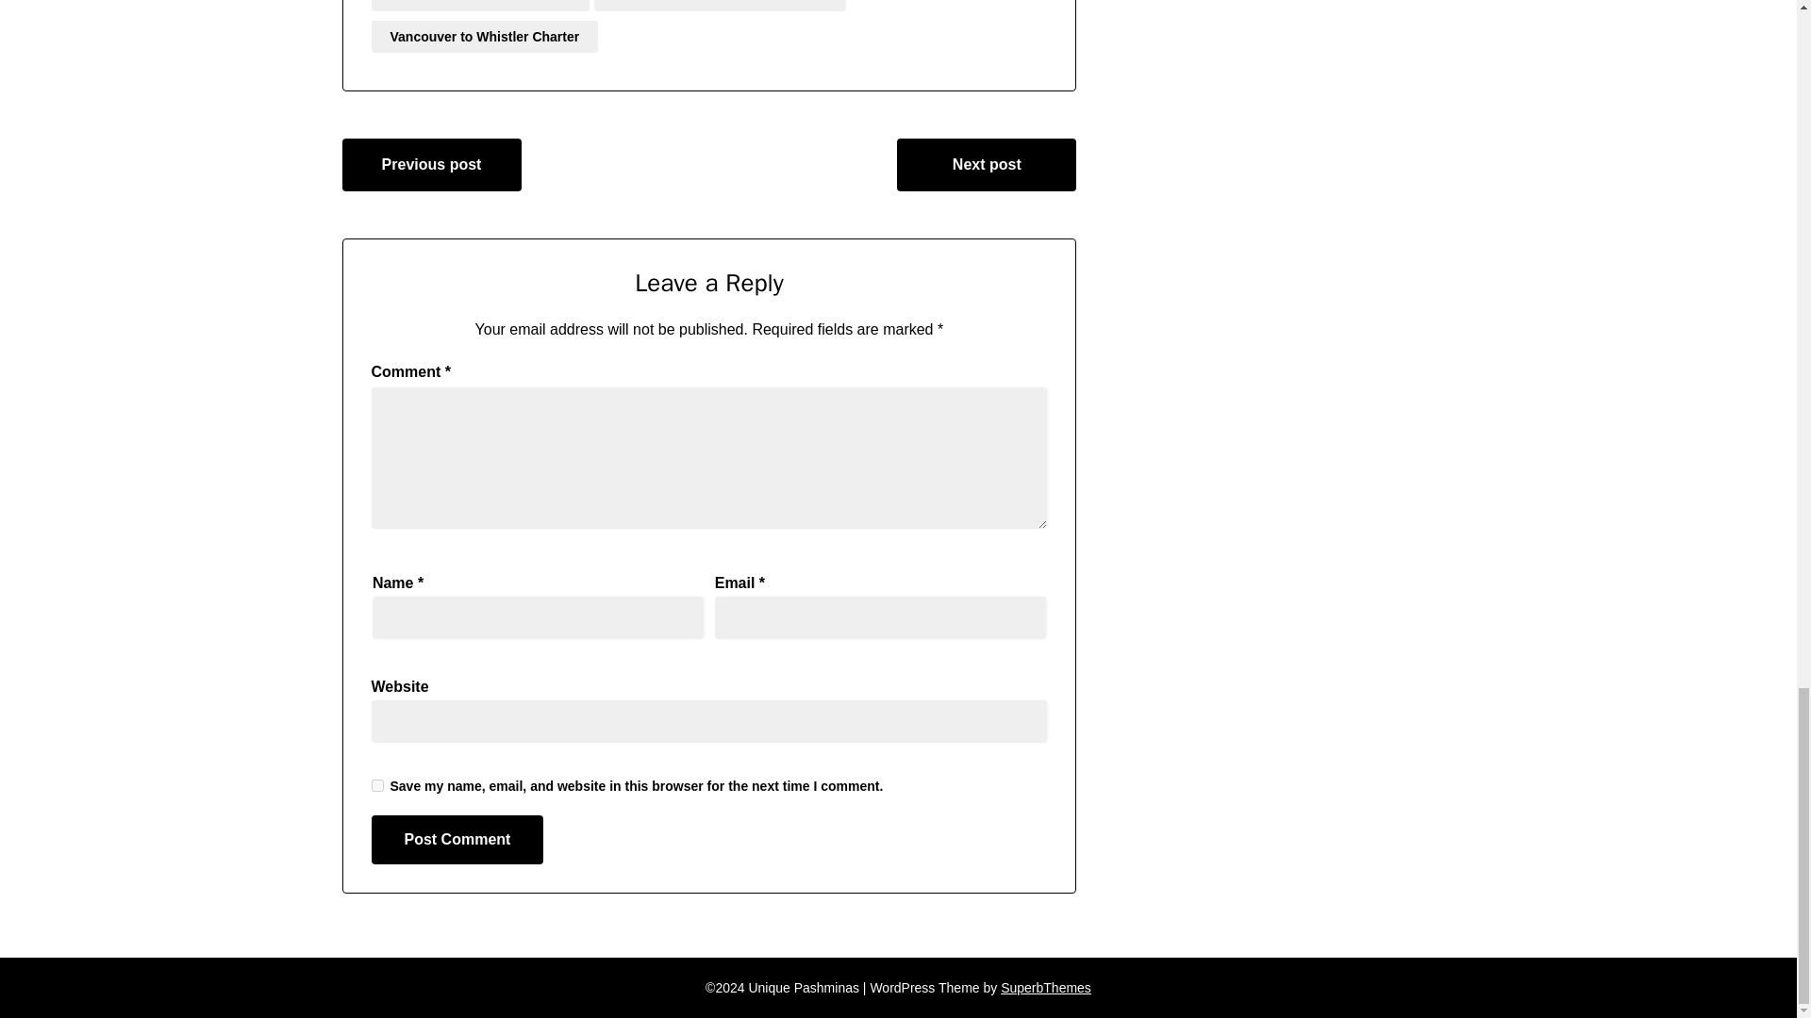  I want to click on Previous post, so click(431, 164).